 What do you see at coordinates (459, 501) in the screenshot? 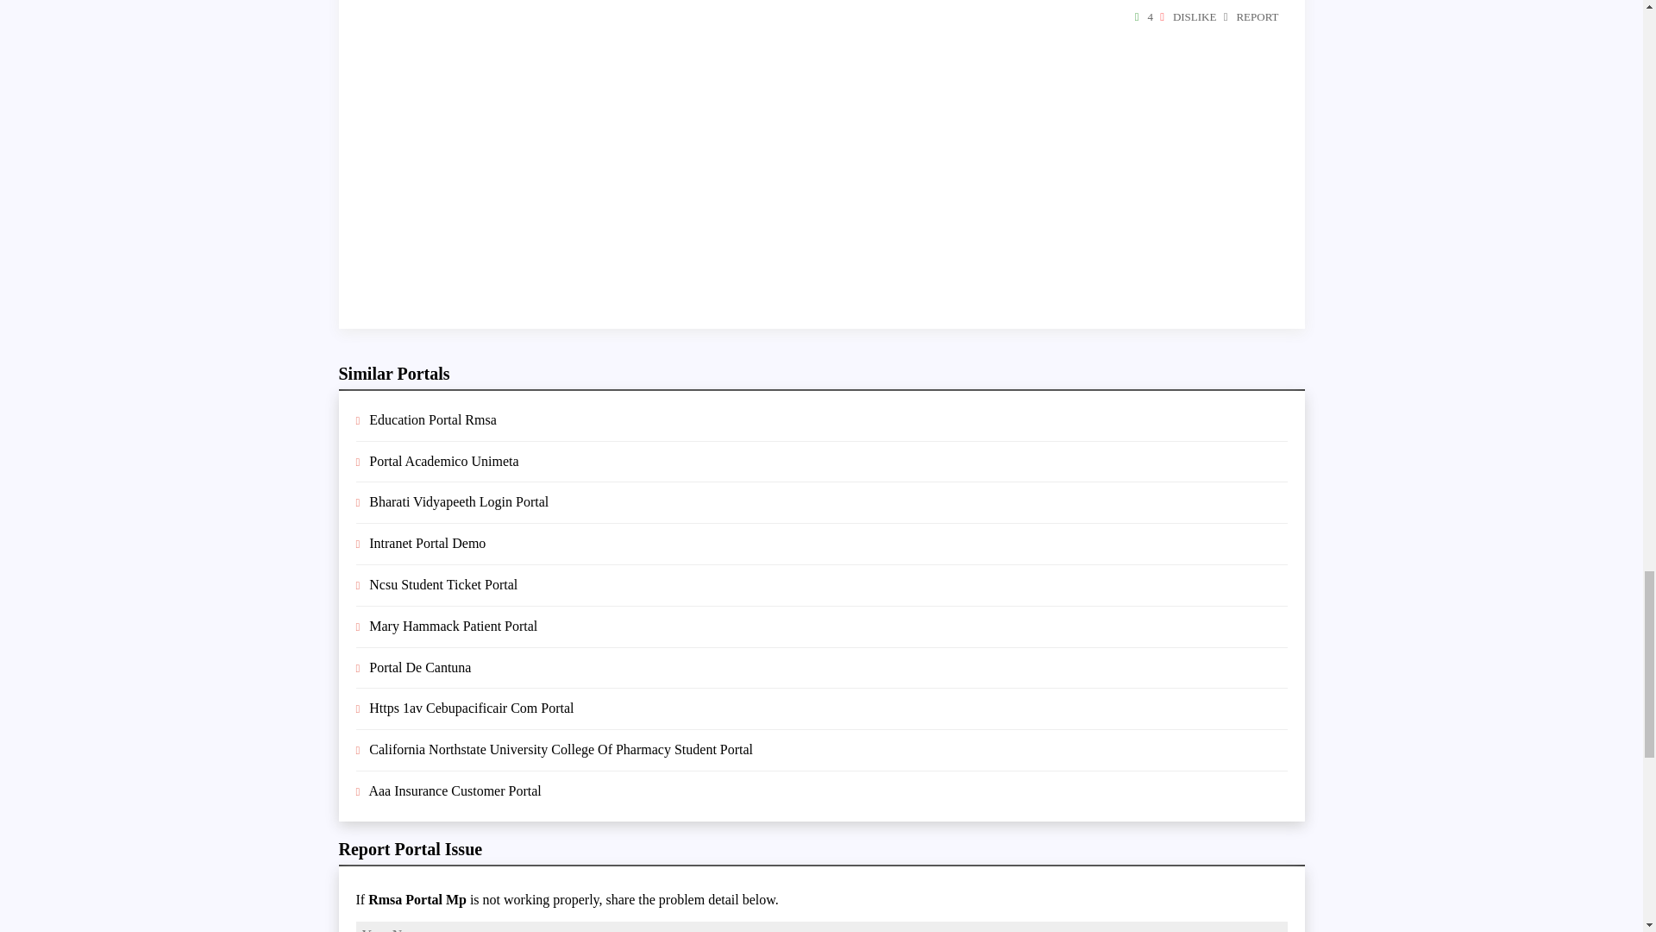
I see `Bharati Vidyapeeth Login Portal` at bounding box center [459, 501].